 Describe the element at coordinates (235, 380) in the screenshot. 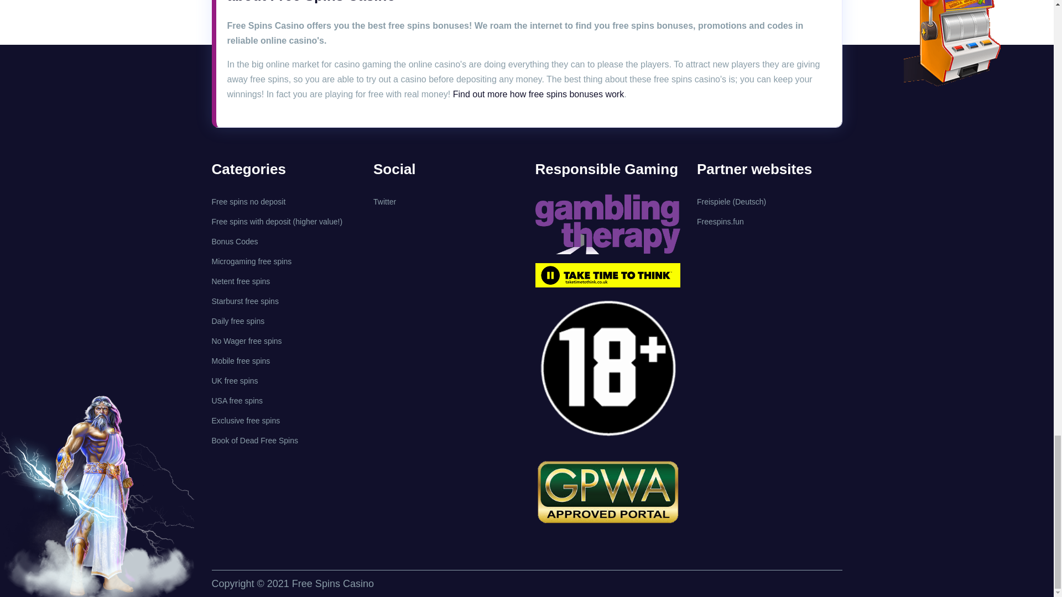

I see `UK free spins` at that location.